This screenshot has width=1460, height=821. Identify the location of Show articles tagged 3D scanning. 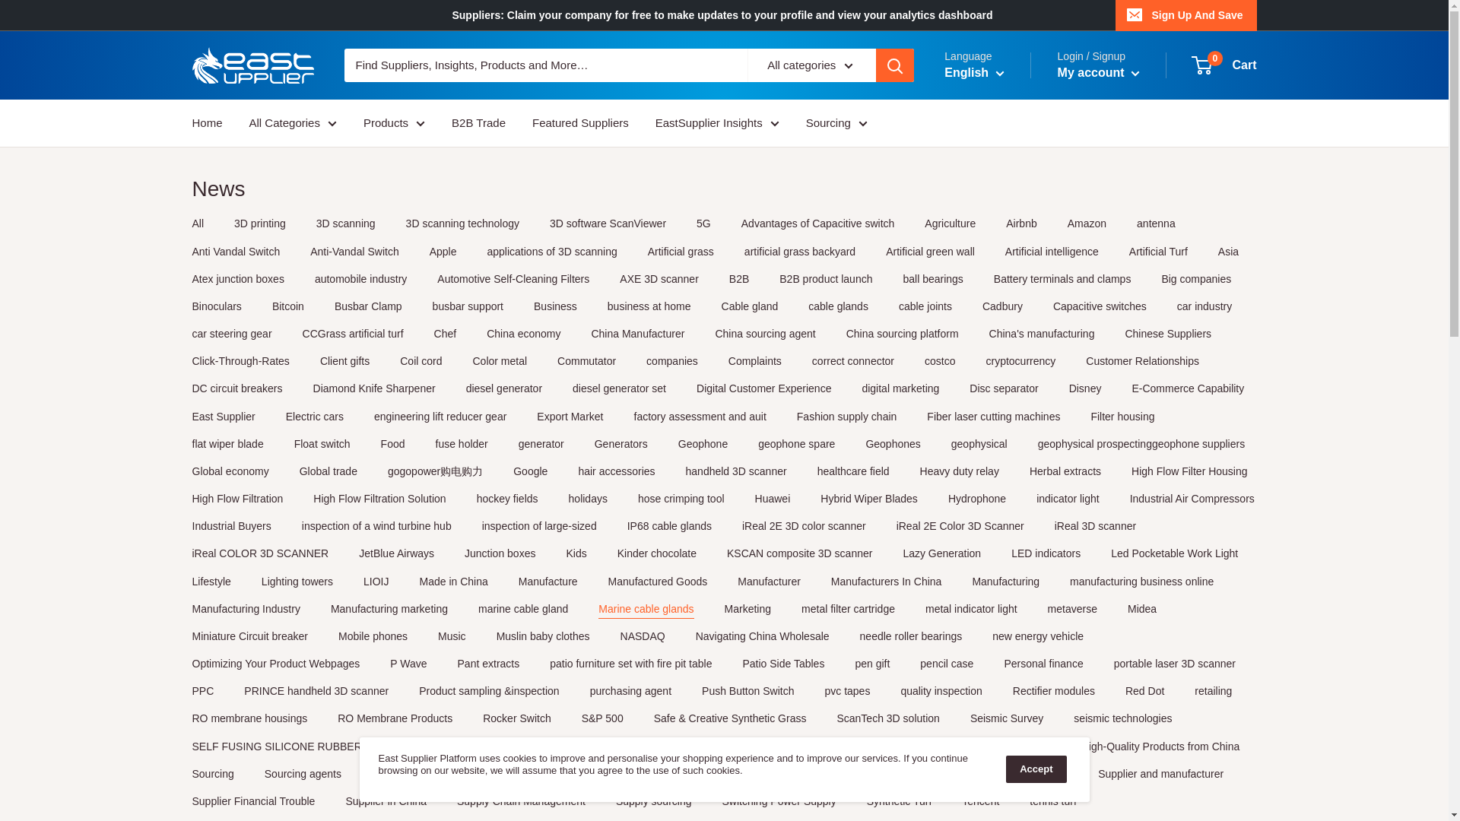
(345, 223).